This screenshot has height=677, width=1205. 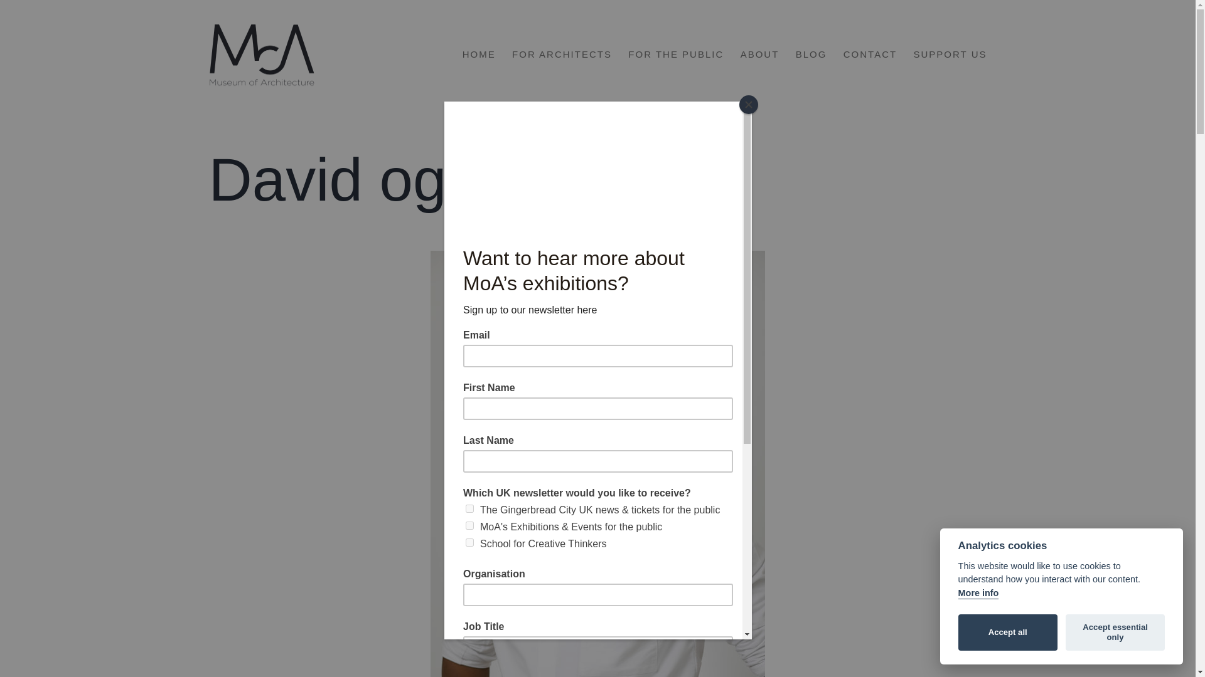 What do you see at coordinates (562, 54) in the screenshot?
I see `FOR ARCHITECTS` at bounding box center [562, 54].